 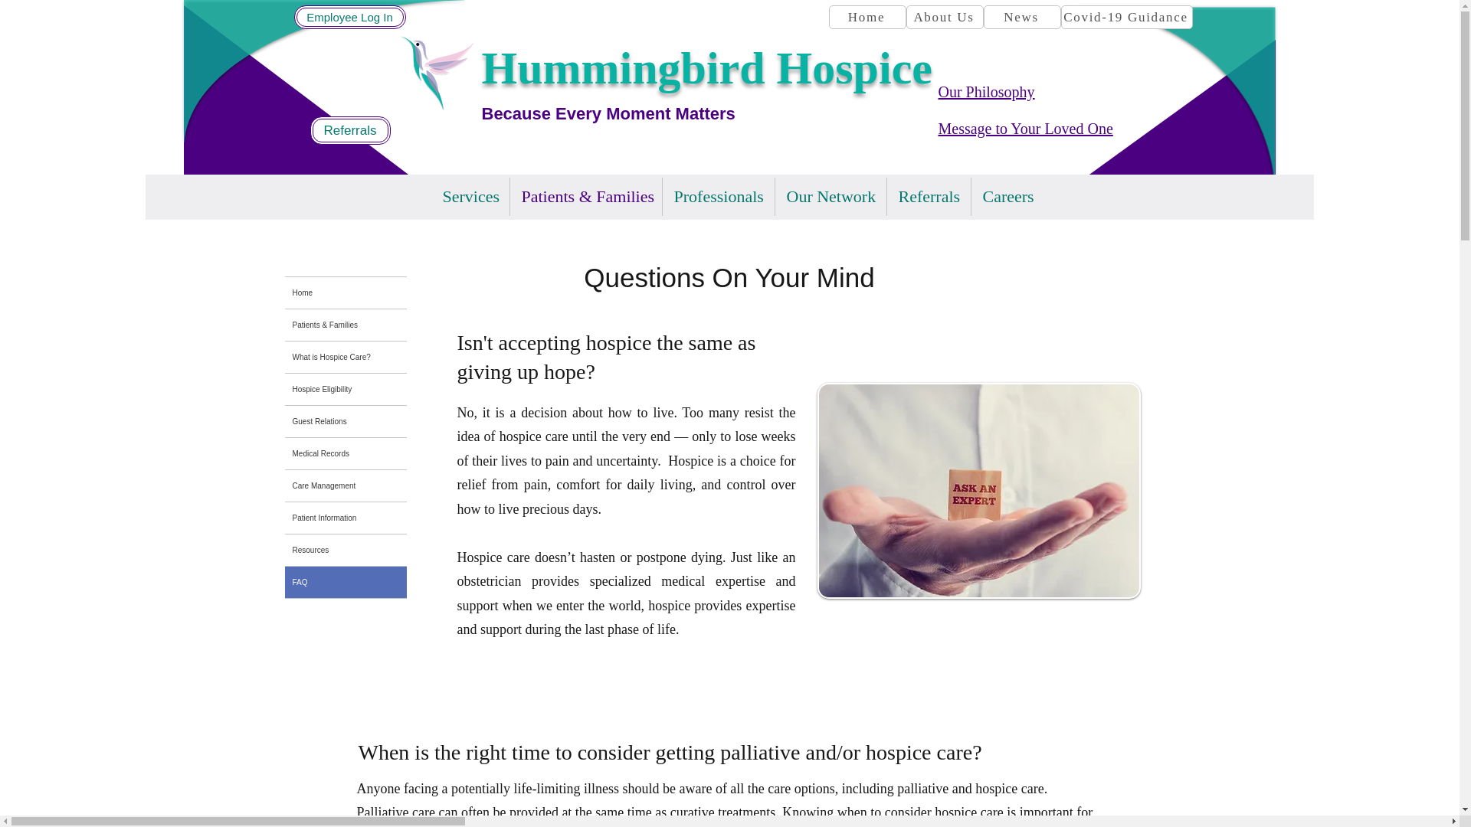 I want to click on Message to Your Loved One, so click(x=1025, y=129).